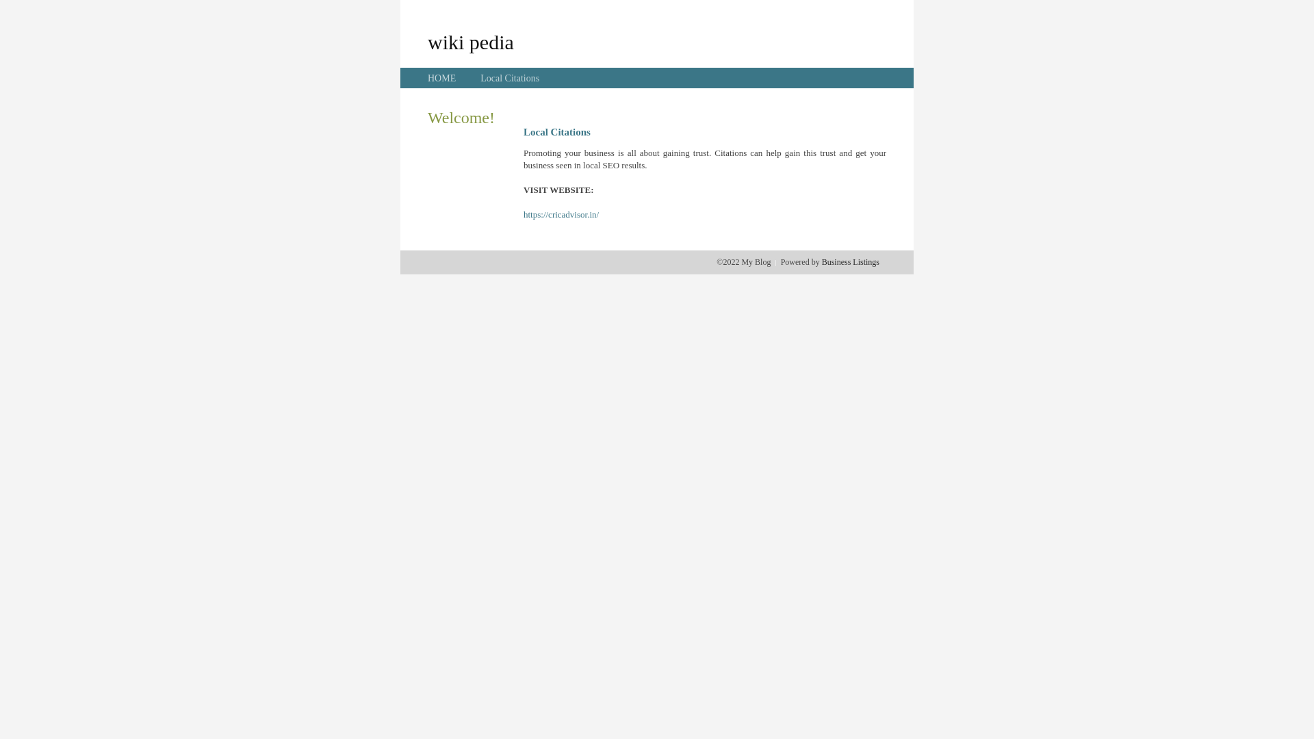  Describe the element at coordinates (471, 42) in the screenshot. I see `wiki pedia` at that location.